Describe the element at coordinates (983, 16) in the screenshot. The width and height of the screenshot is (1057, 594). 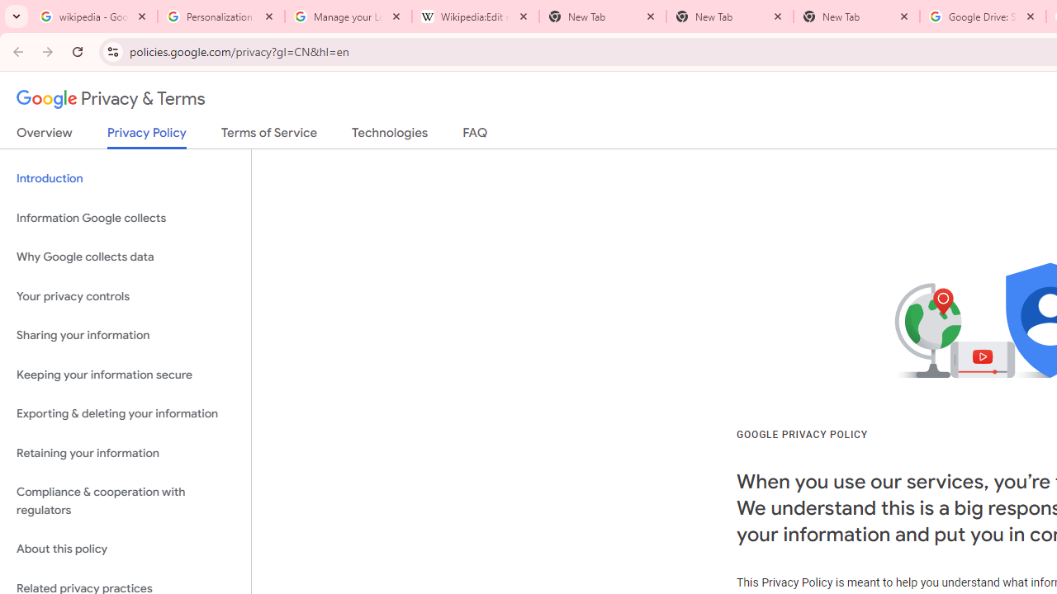
I see `Google Drive: Sign-in` at that location.